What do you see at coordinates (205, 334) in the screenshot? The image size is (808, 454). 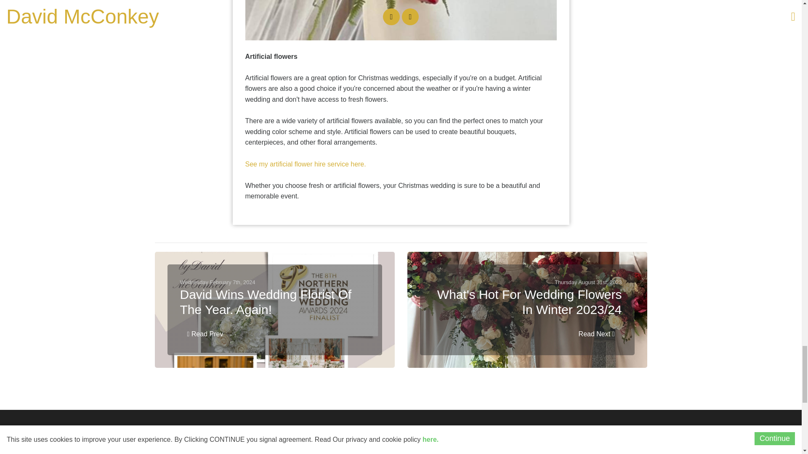 I see `Read Prev` at bounding box center [205, 334].